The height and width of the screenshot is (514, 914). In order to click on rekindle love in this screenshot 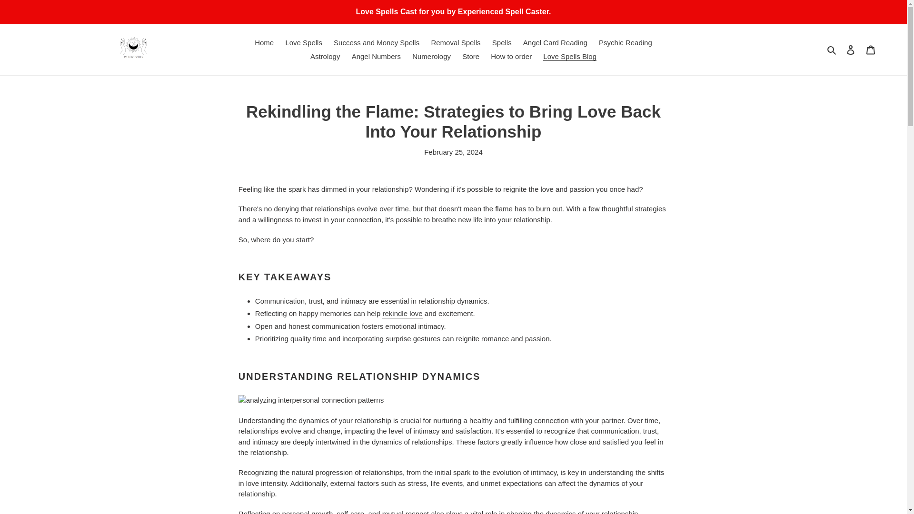, I will do `click(402, 314)`.